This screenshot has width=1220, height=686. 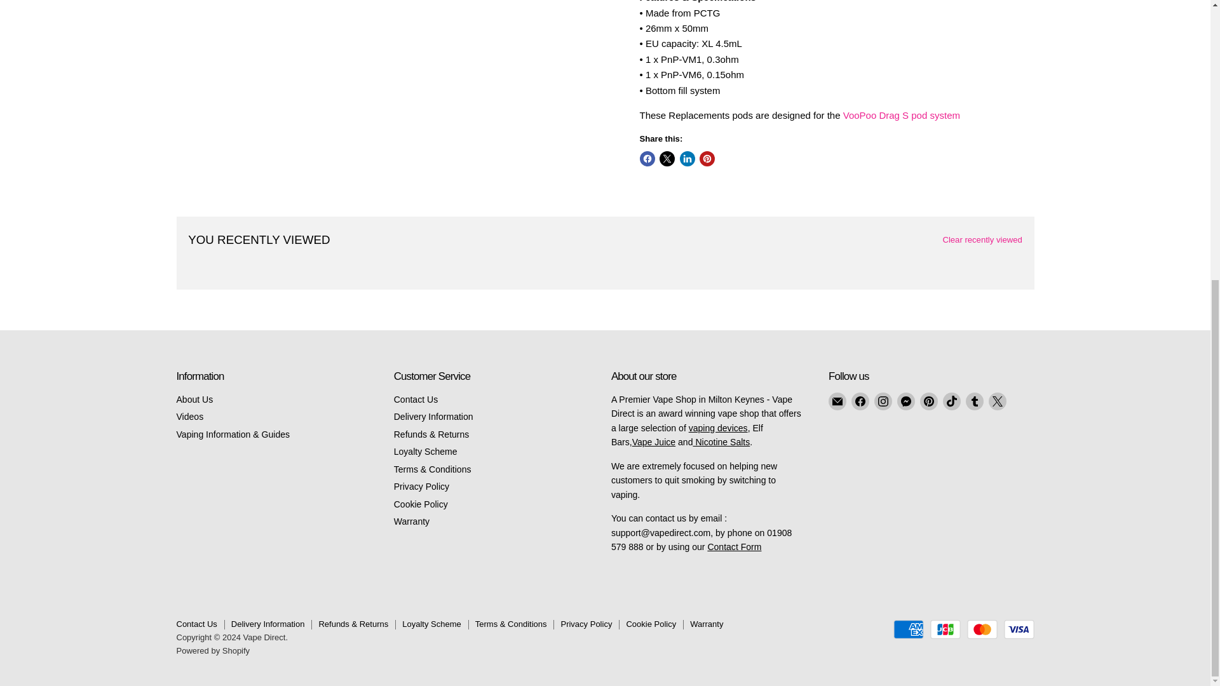 I want to click on Instagram, so click(x=883, y=401).